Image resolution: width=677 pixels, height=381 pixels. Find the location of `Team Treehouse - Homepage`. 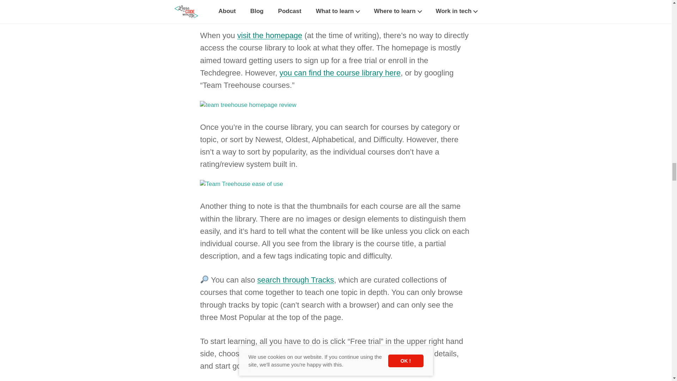

Team Treehouse - Homepage is located at coordinates (248, 105).